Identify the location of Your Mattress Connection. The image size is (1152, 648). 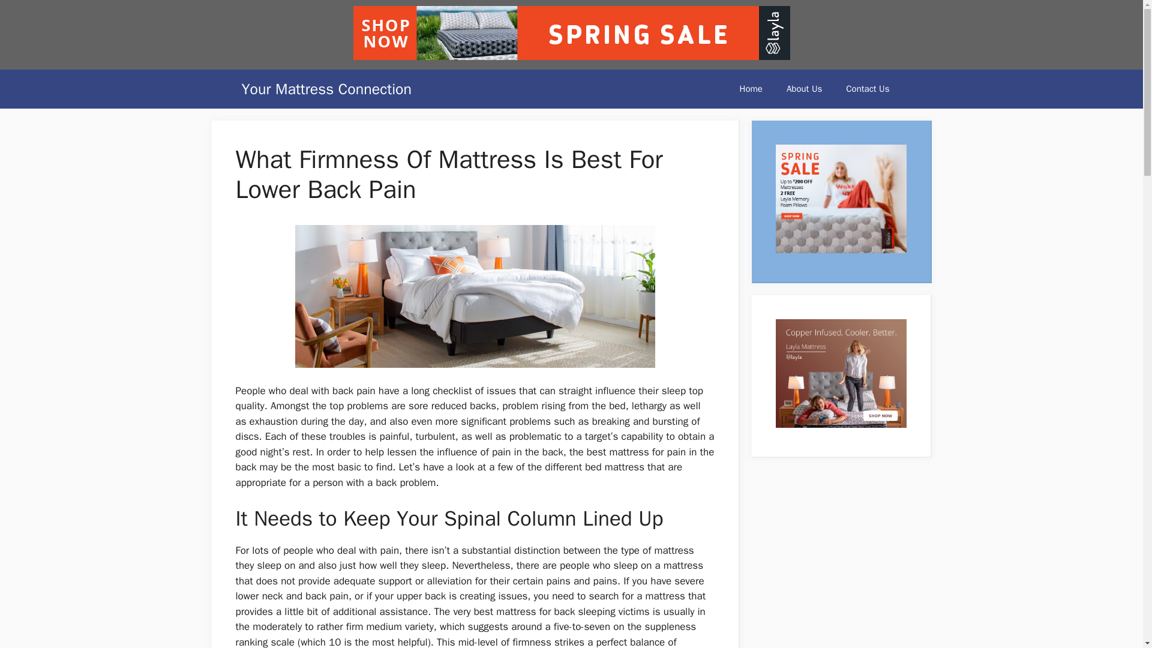
(326, 89).